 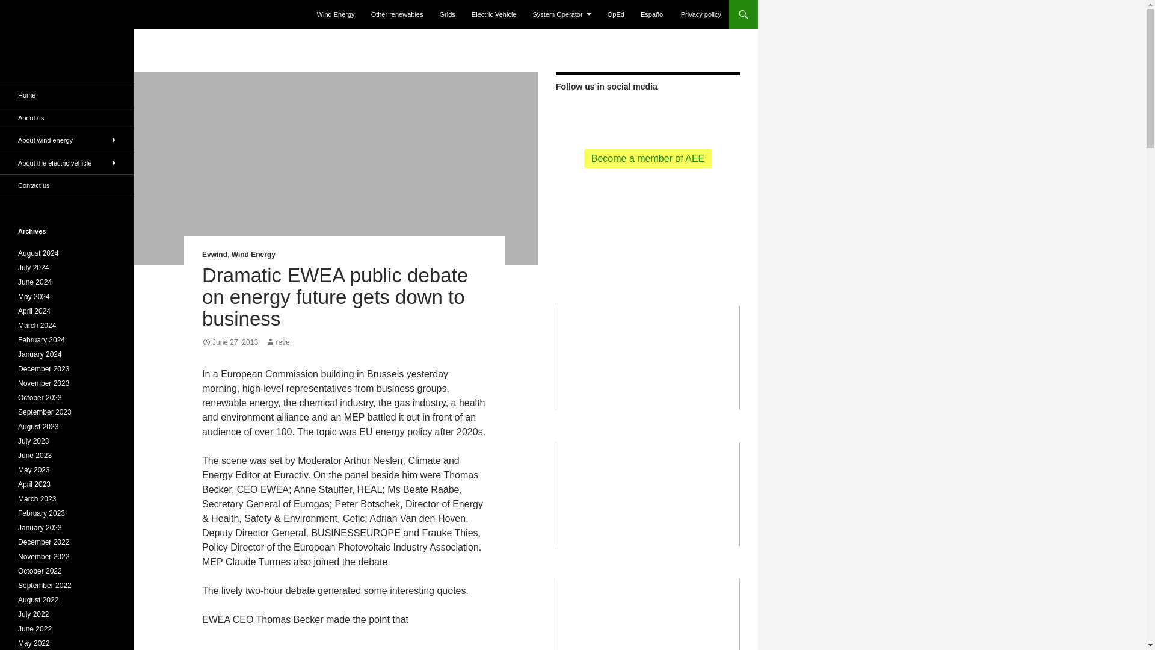 What do you see at coordinates (609, 114) in the screenshot?
I see `facebook` at bounding box center [609, 114].